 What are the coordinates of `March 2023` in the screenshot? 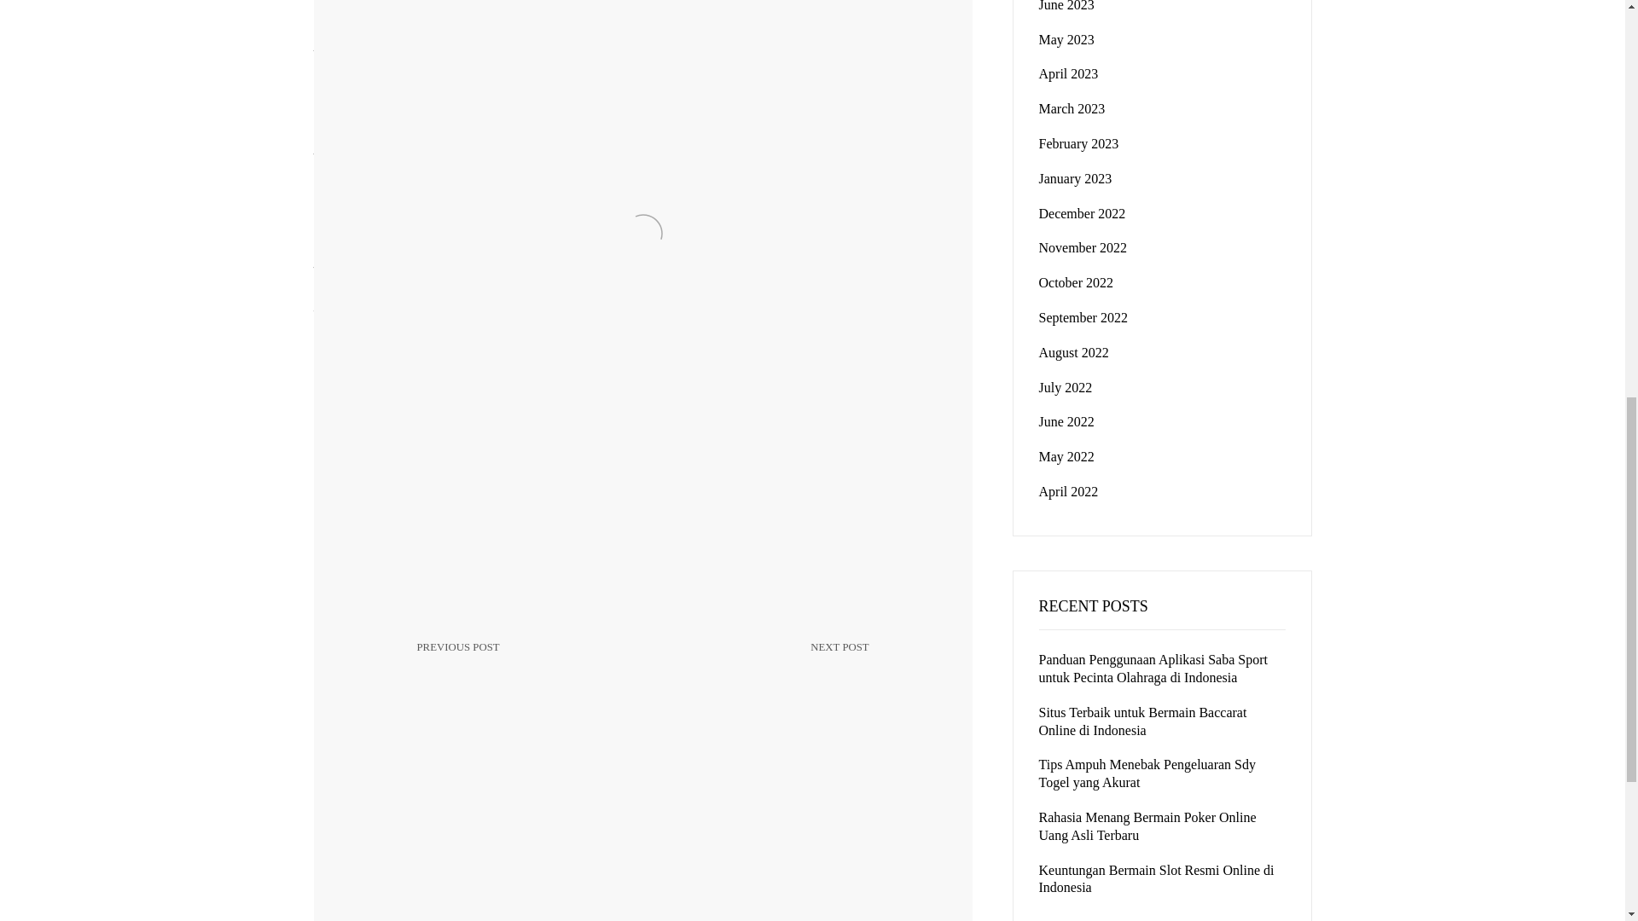 It's located at (1083, 247).